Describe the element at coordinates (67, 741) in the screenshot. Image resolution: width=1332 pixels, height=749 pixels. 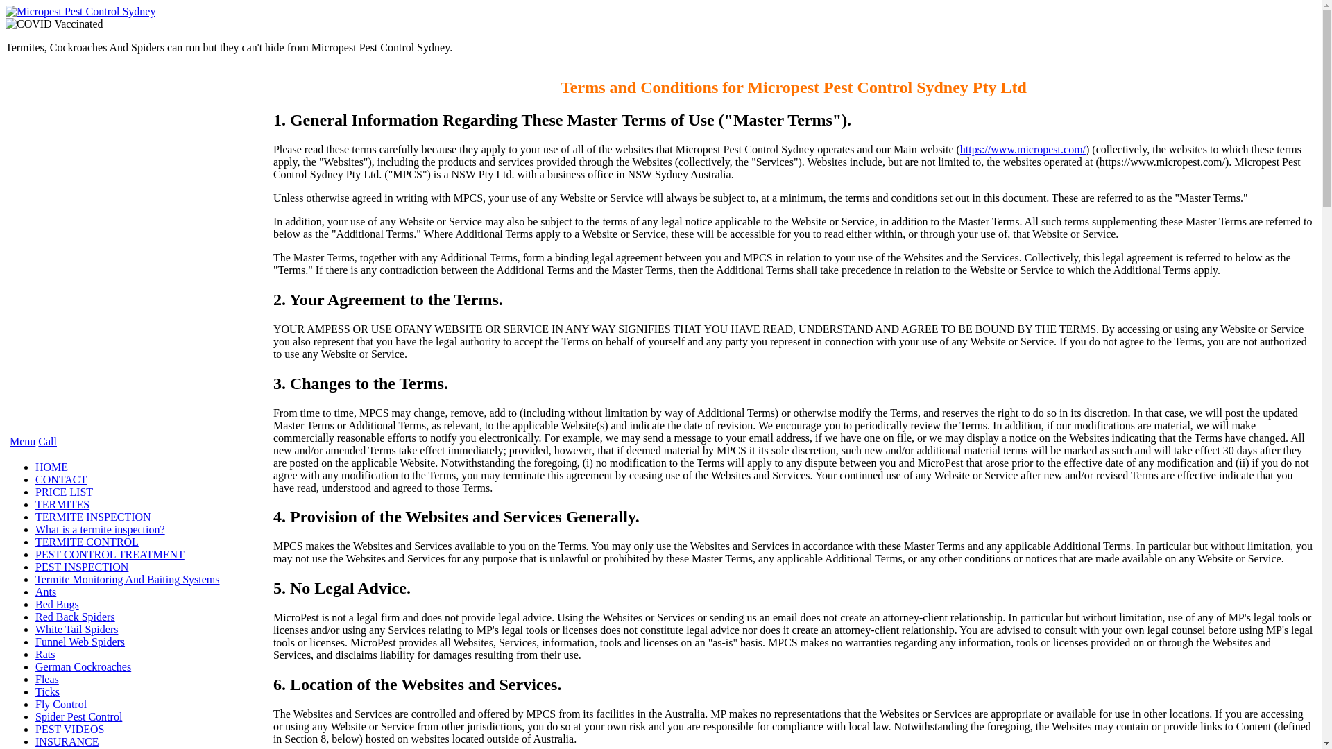
I see `INSURANCE` at that location.